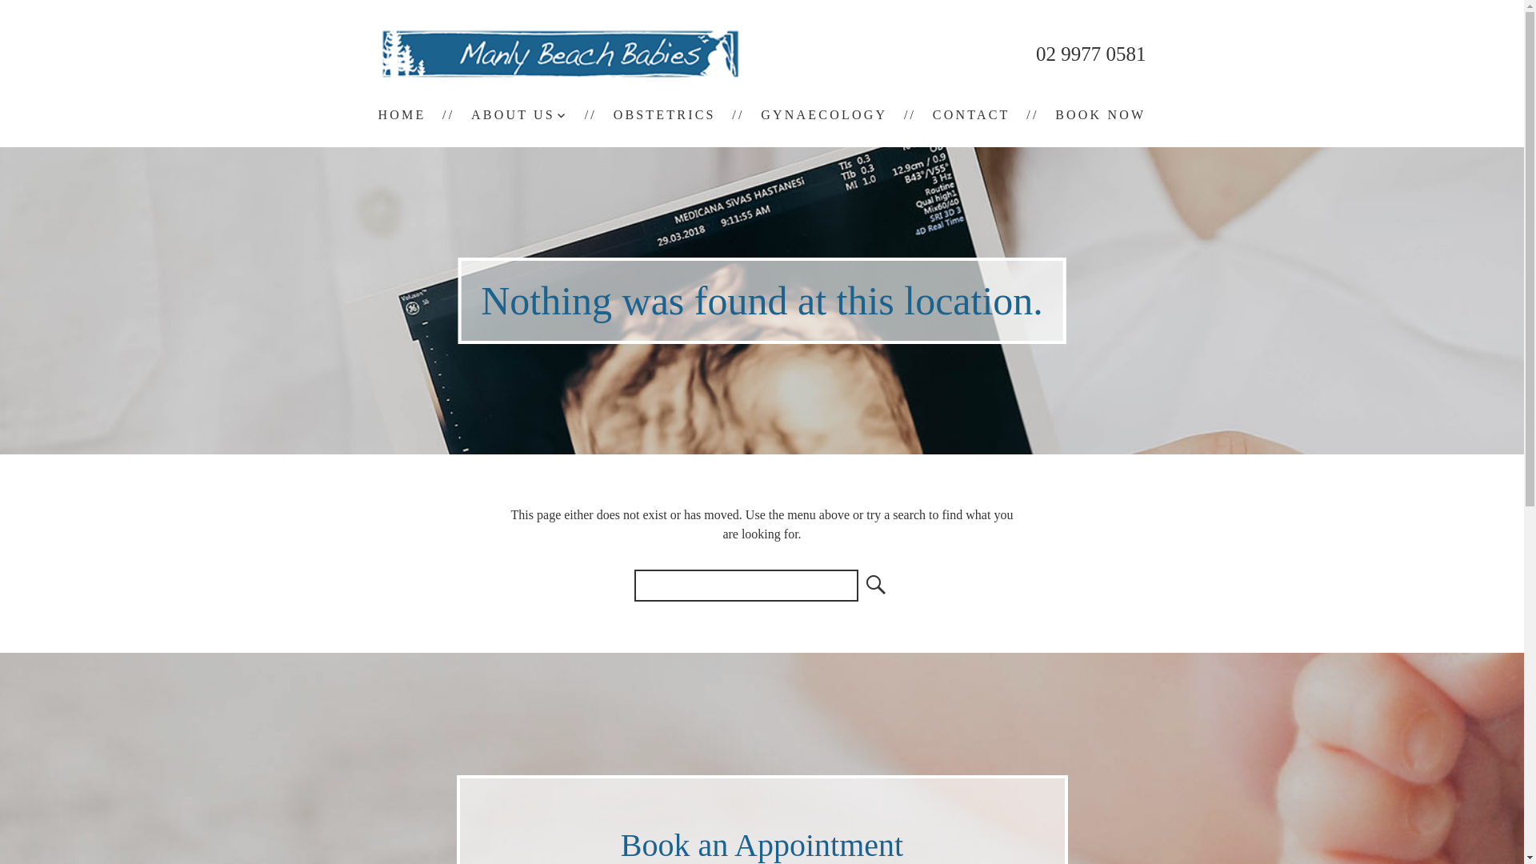 The height and width of the screenshot is (864, 1536). I want to click on Search, so click(874, 586).